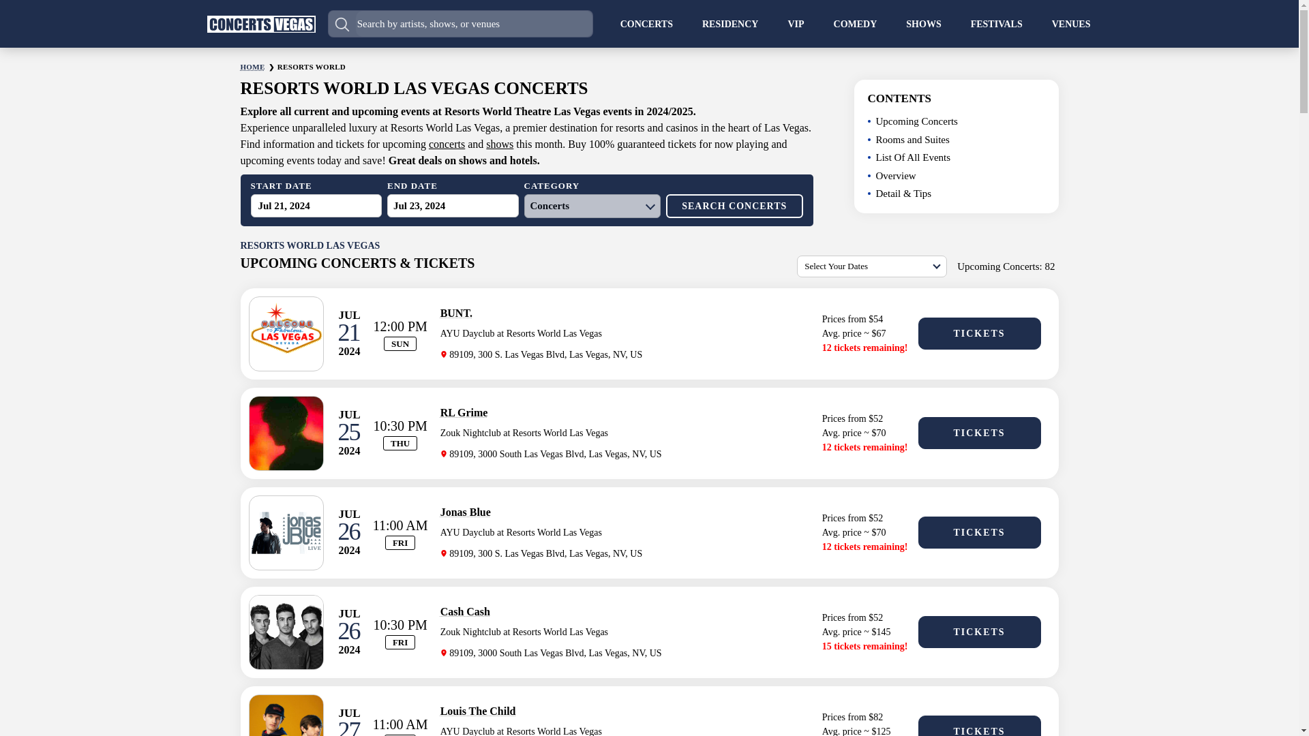 The width and height of the screenshot is (1309, 736). Describe the element at coordinates (447, 143) in the screenshot. I see `concerts` at that location.